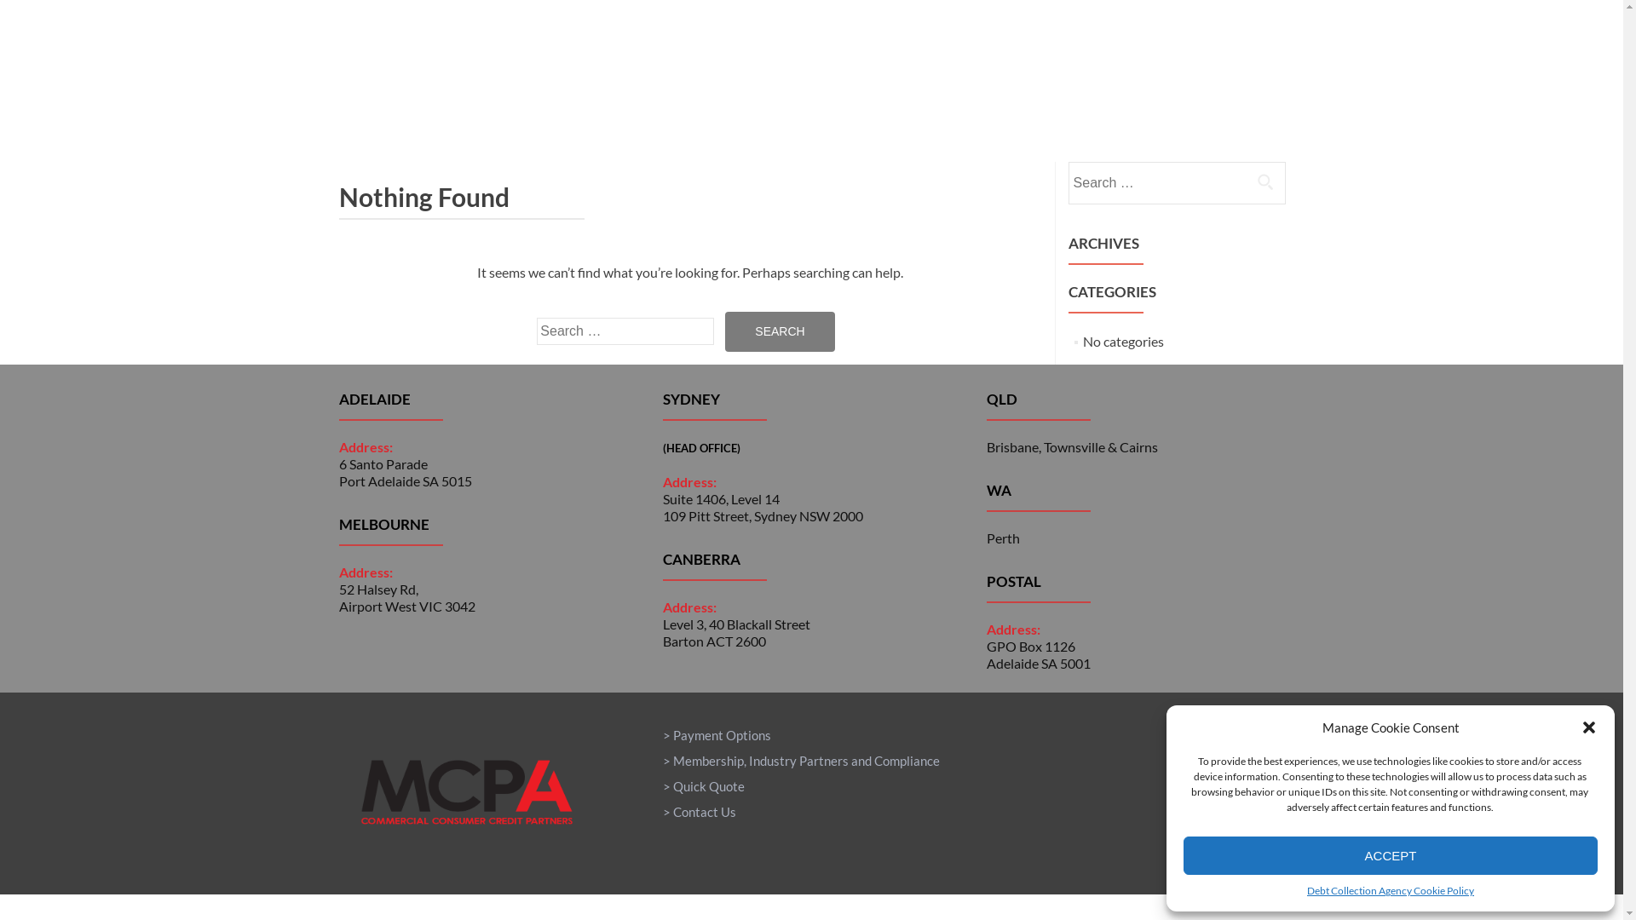 This screenshot has height=920, width=1636. Describe the element at coordinates (780, 332) in the screenshot. I see `Search` at that location.